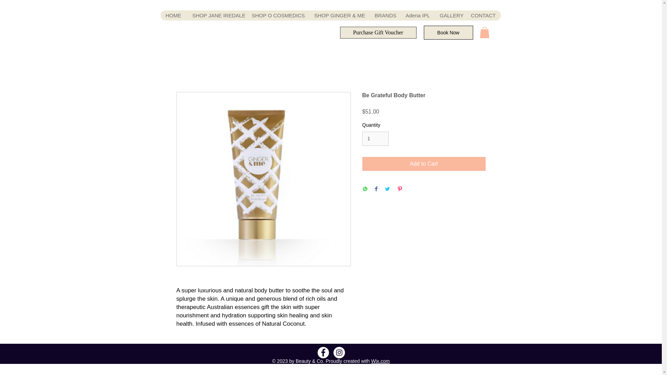  I want to click on CONTACT, so click(483, 15).